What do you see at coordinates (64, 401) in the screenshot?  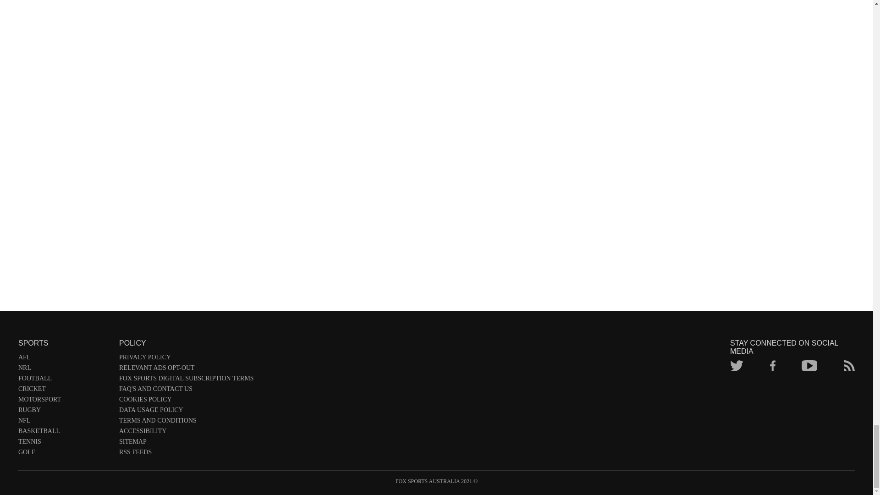 I see `MOTORSPORT` at bounding box center [64, 401].